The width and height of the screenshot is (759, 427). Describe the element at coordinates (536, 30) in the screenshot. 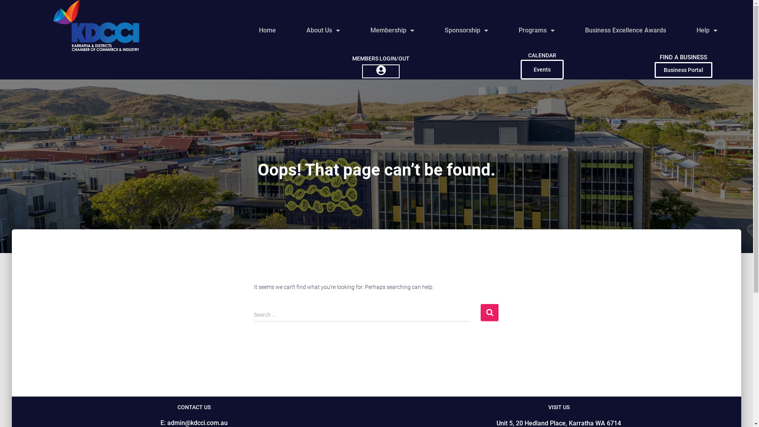

I see `Programs` at that location.